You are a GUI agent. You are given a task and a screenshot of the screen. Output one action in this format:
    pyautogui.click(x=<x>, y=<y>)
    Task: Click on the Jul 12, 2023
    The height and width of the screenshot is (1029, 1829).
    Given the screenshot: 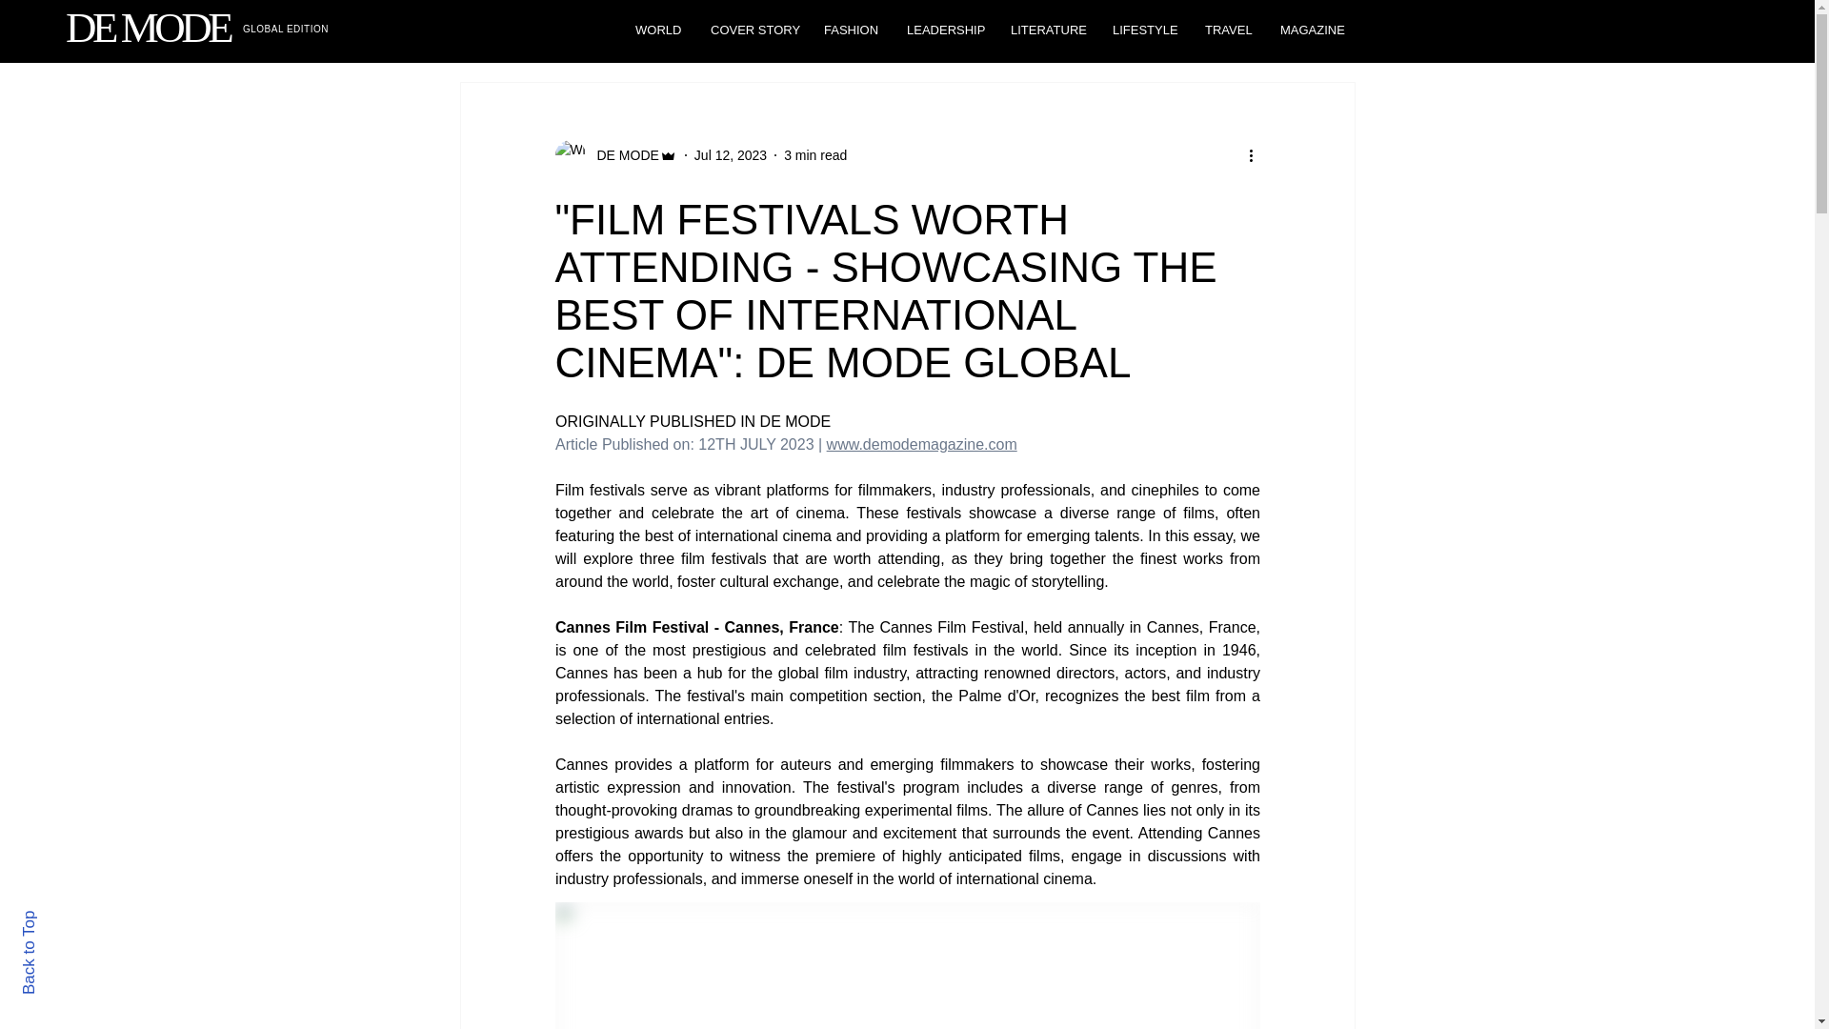 What is the action you would take?
    pyautogui.click(x=730, y=154)
    